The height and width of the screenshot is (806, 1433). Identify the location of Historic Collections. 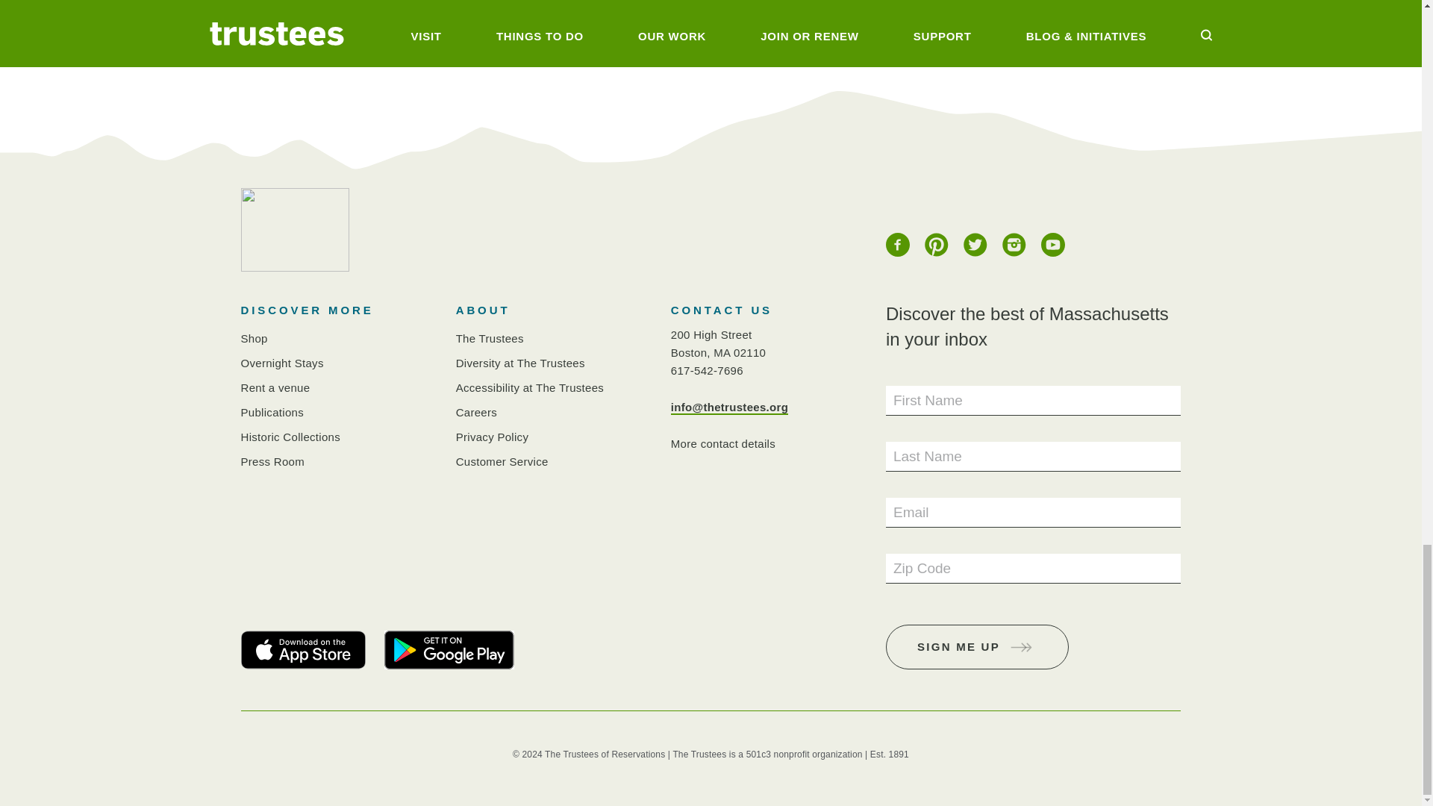
(290, 437).